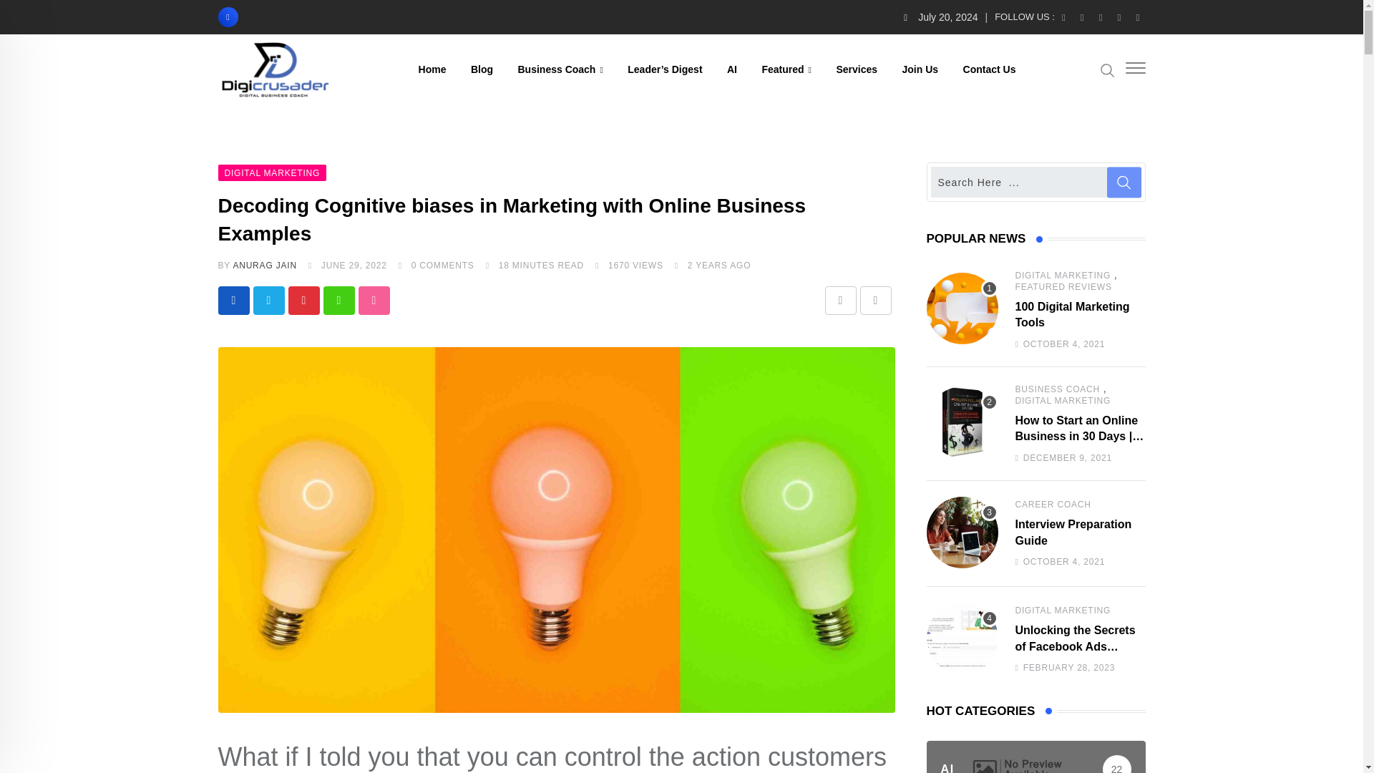  I want to click on Business Coach, so click(560, 69).